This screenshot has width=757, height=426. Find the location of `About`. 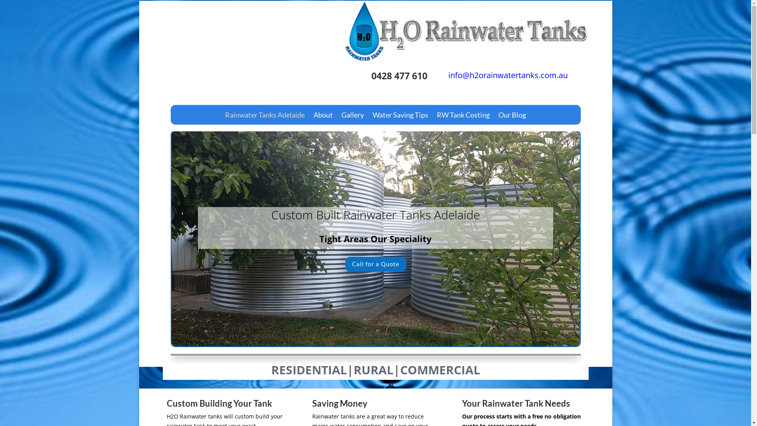

About is located at coordinates (323, 116).